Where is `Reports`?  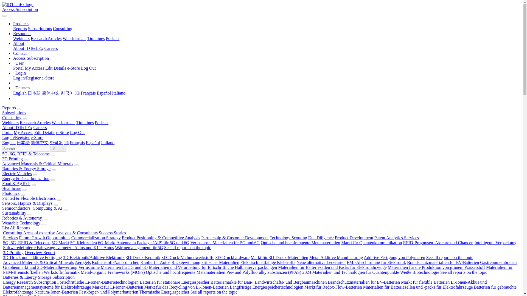 Reports is located at coordinates (9, 107).